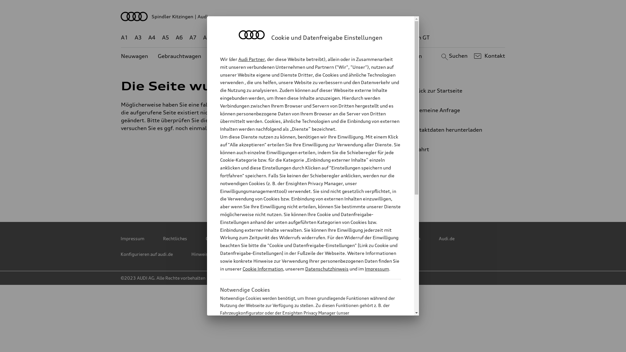  I want to click on Q8, so click(308, 38).